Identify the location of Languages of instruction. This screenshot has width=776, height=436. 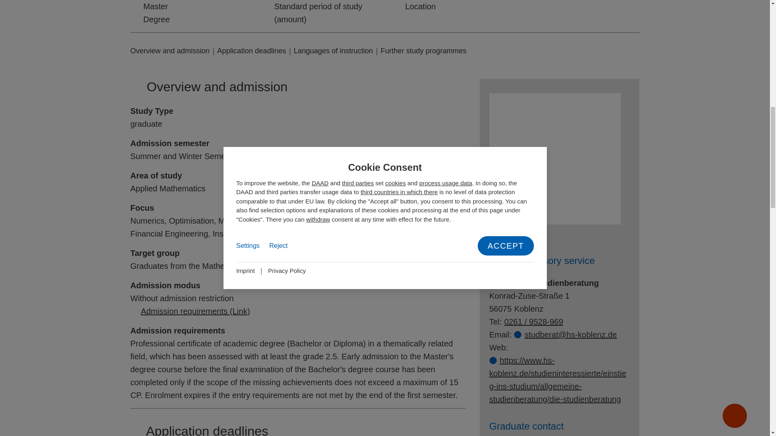
(333, 51).